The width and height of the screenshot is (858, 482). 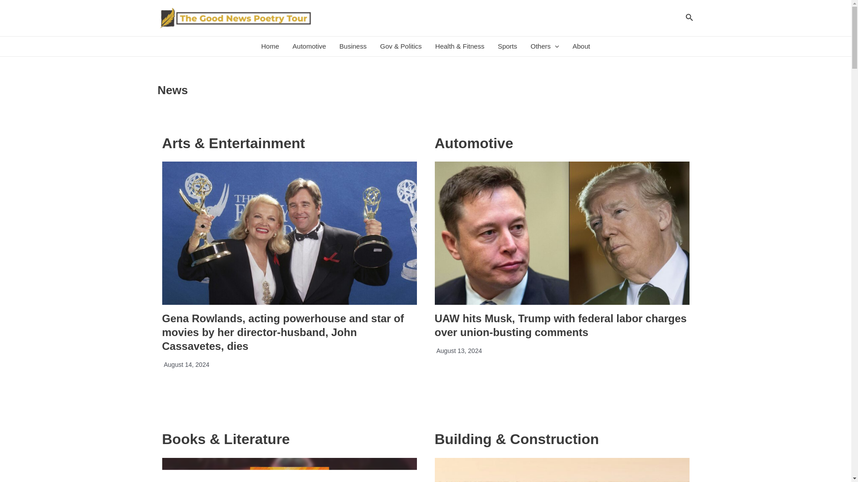 What do you see at coordinates (353, 46) in the screenshot?
I see `Business` at bounding box center [353, 46].